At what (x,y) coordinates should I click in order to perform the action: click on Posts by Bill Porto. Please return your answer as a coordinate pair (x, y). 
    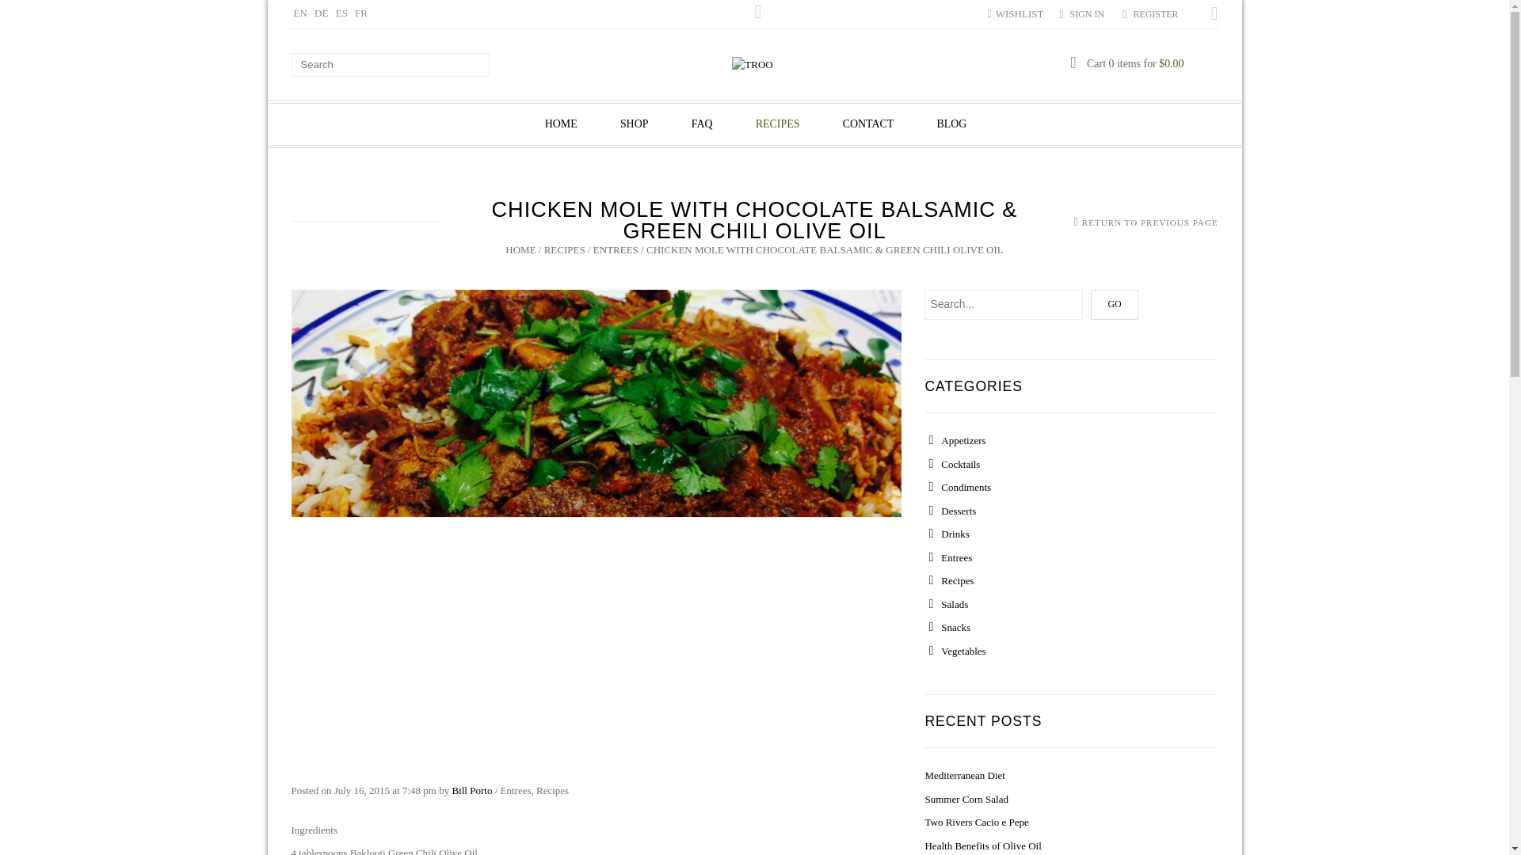
    Looking at the image, I should click on (471, 790).